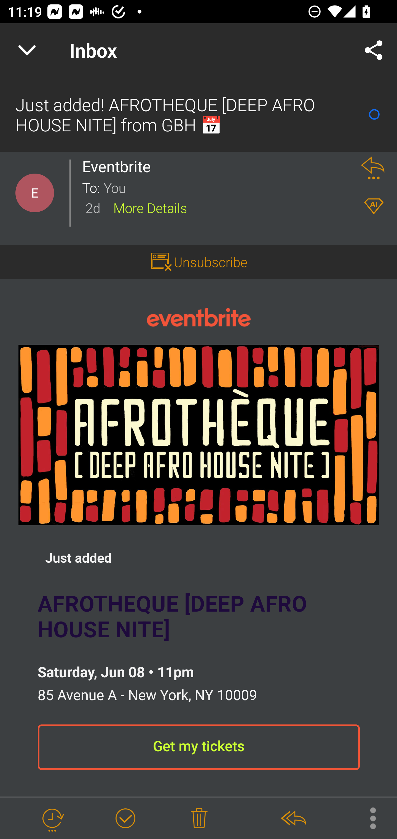  What do you see at coordinates (125, 819) in the screenshot?
I see `Mark as Done` at bounding box center [125, 819].